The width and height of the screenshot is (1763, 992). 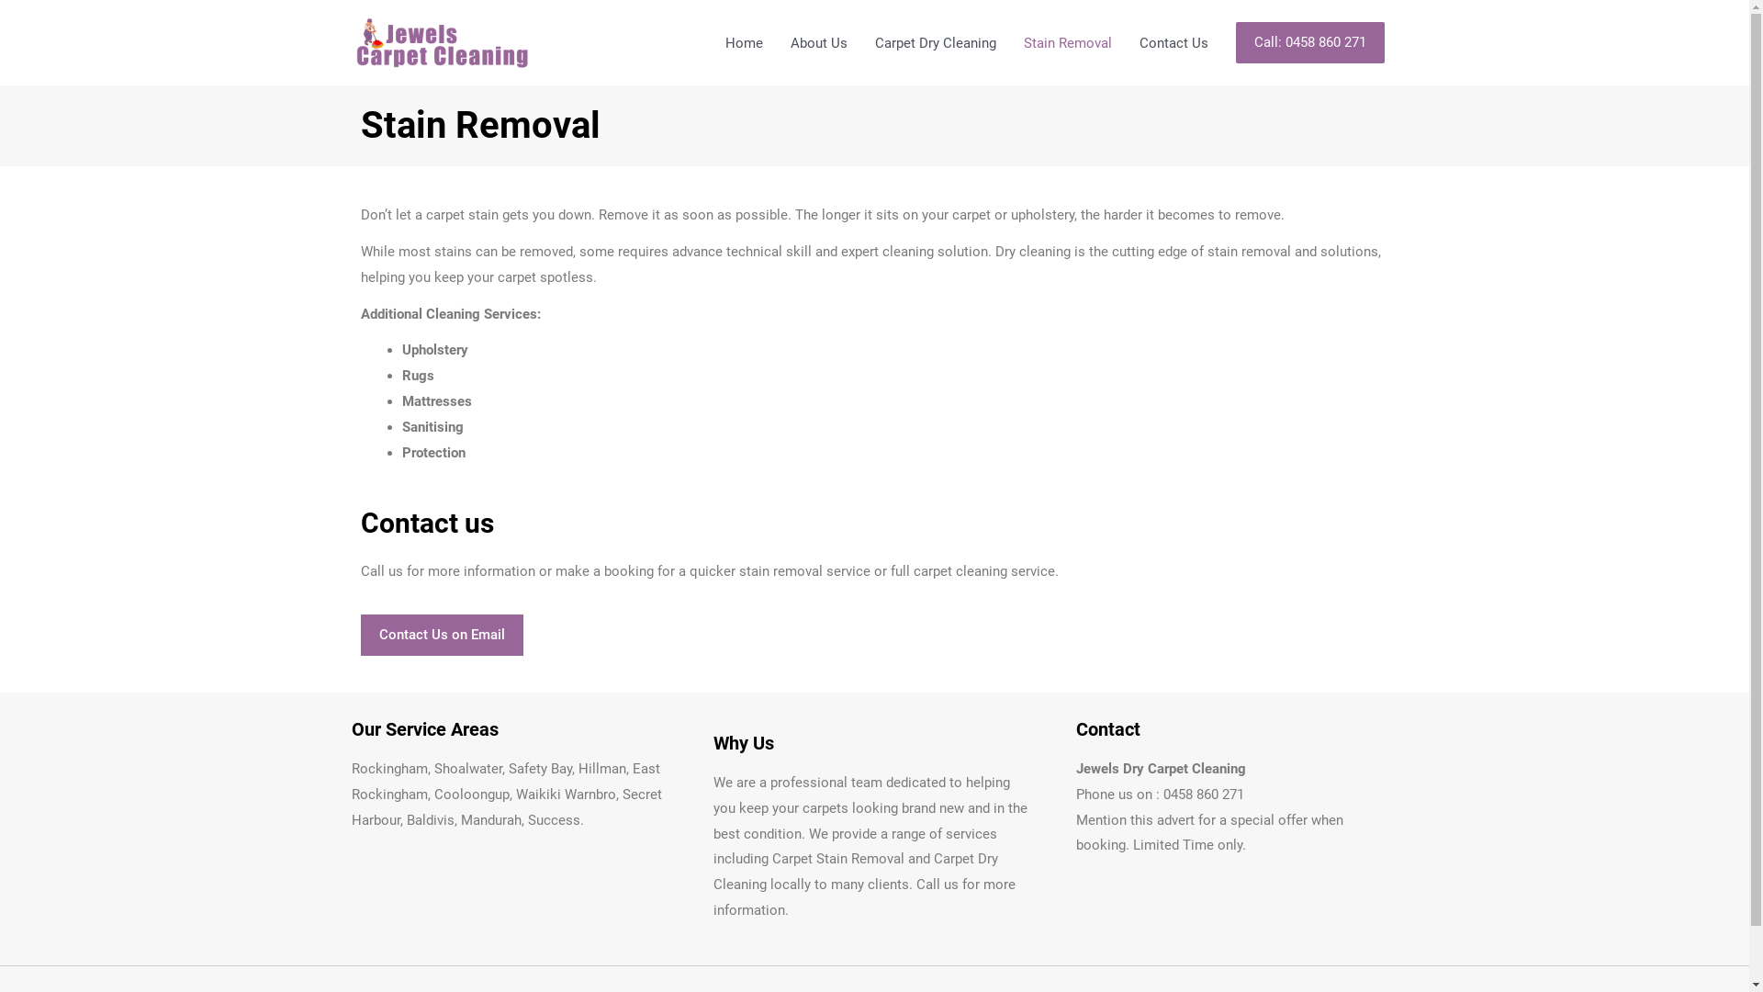 What do you see at coordinates (1310, 42) in the screenshot?
I see `Call: 0458 860 271` at bounding box center [1310, 42].